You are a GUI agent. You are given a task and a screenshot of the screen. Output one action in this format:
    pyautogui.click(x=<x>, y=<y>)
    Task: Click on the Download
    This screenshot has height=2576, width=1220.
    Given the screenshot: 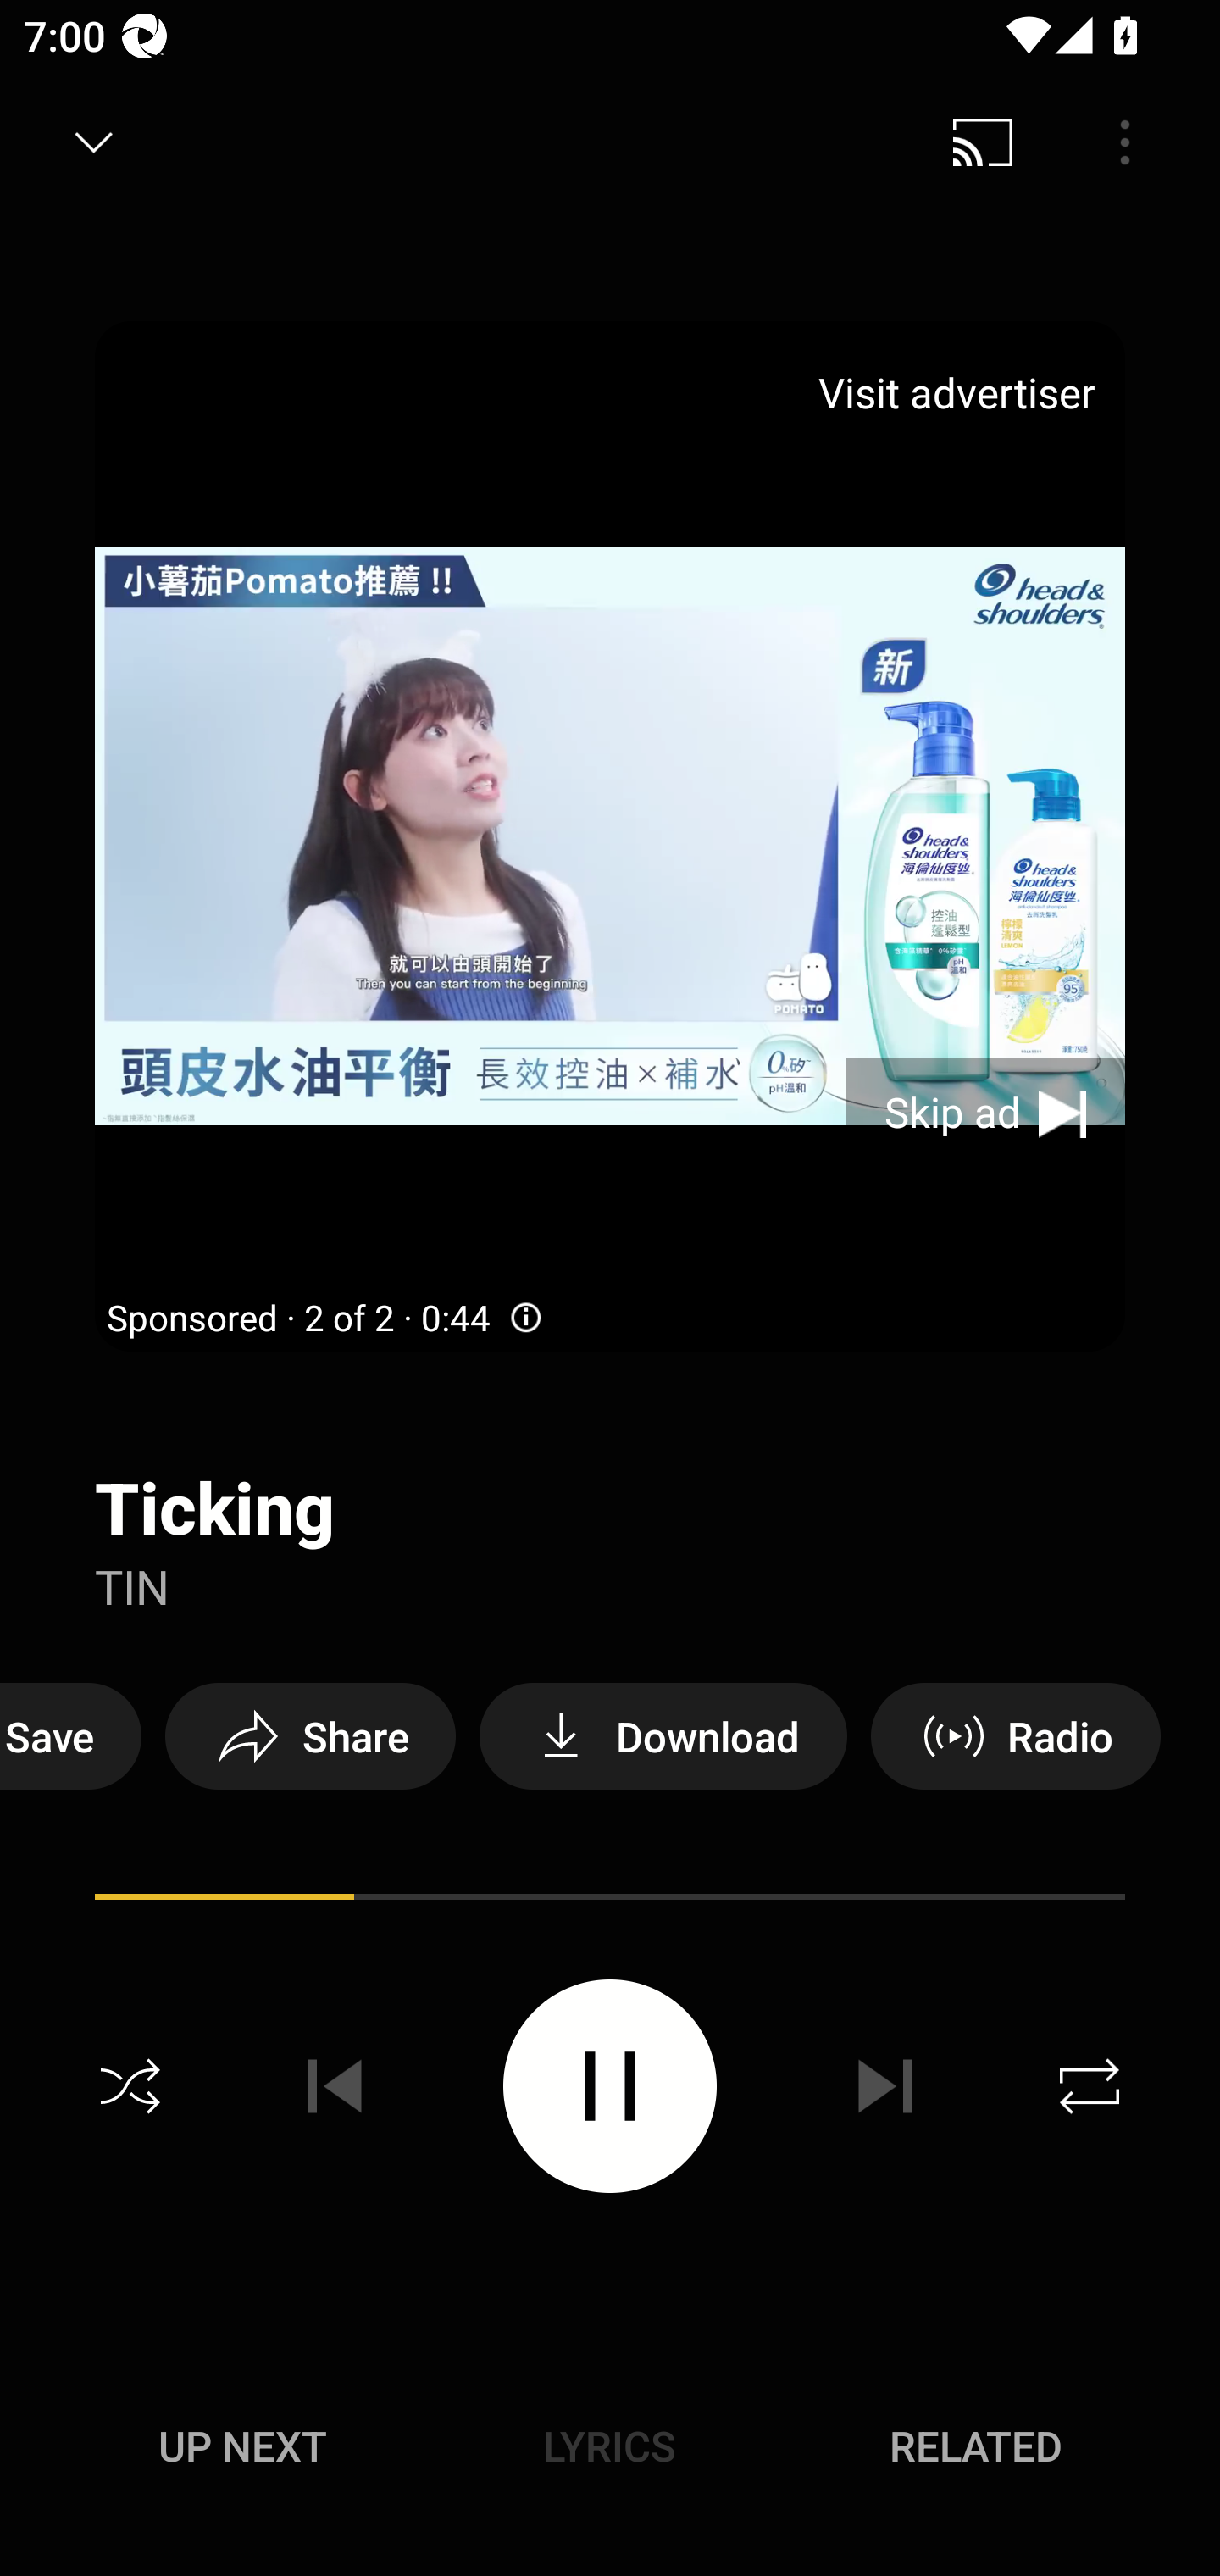 What is the action you would take?
    pyautogui.click(x=663, y=1735)
    